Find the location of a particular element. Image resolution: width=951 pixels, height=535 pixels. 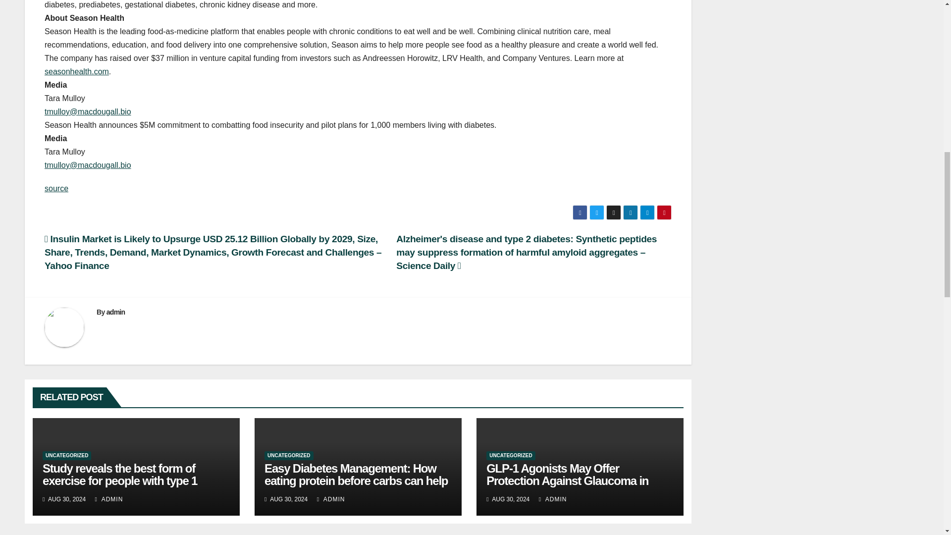

source is located at coordinates (56, 188).